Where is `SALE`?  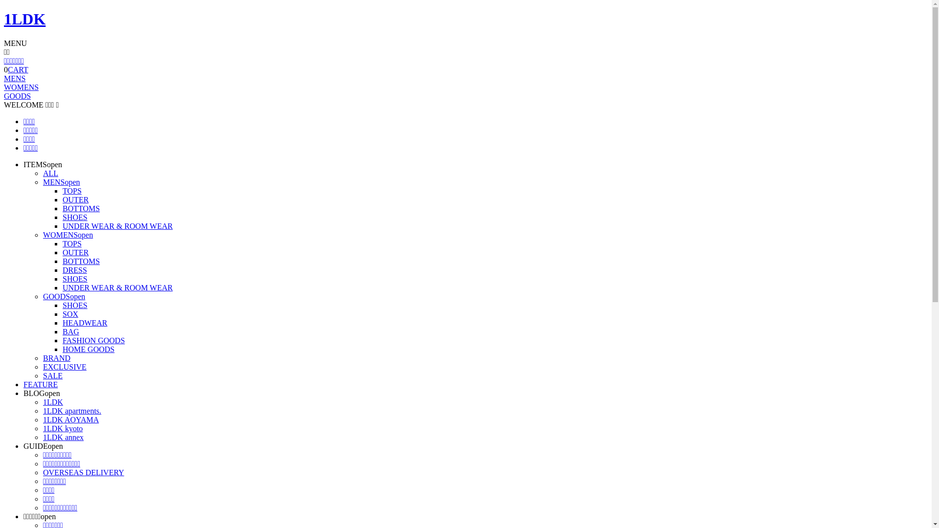
SALE is located at coordinates (53, 375).